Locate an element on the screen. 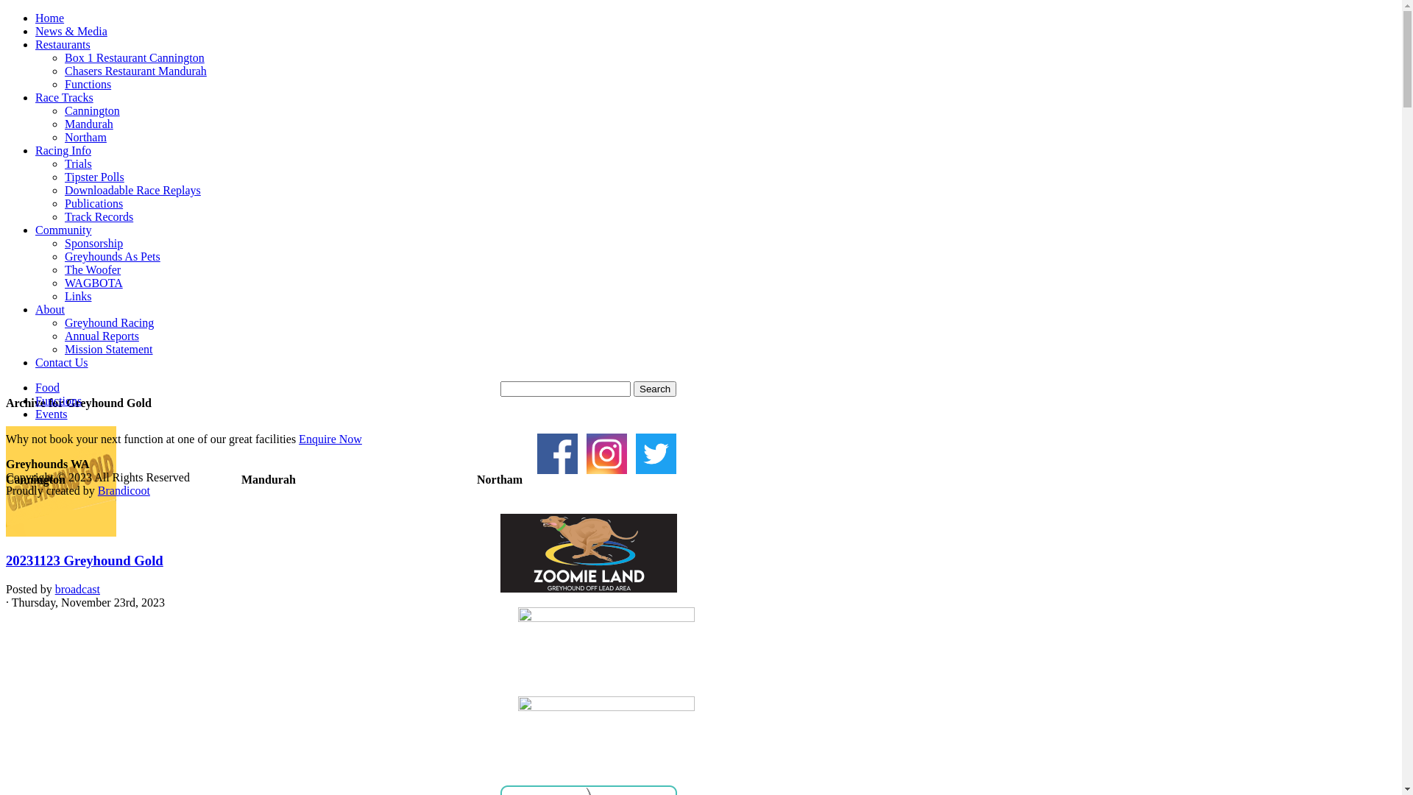 Image resolution: width=1413 pixels, height=795 pixels. Sponsorship is located at coordinates (94, 243).